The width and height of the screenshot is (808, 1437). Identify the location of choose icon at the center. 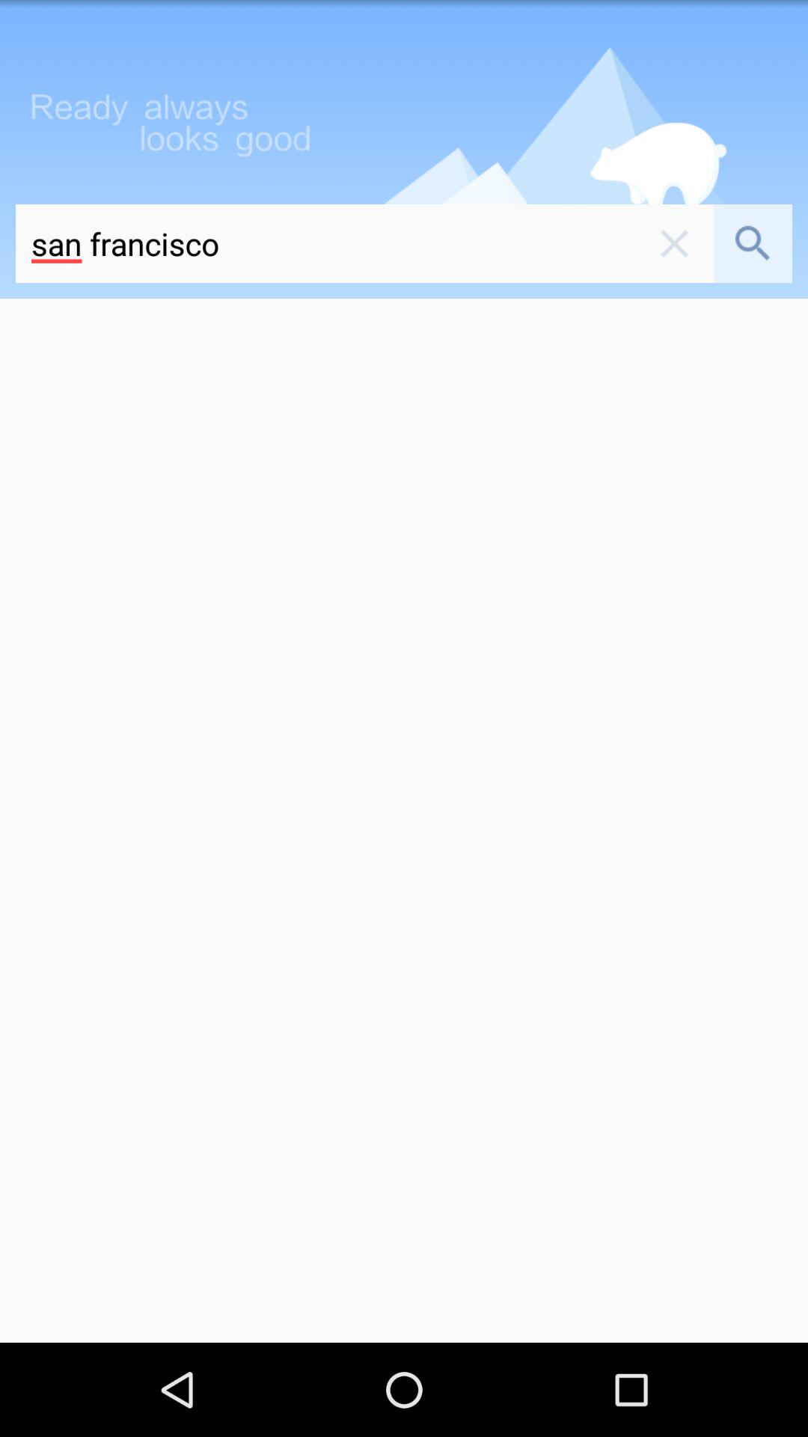
(404, 820).